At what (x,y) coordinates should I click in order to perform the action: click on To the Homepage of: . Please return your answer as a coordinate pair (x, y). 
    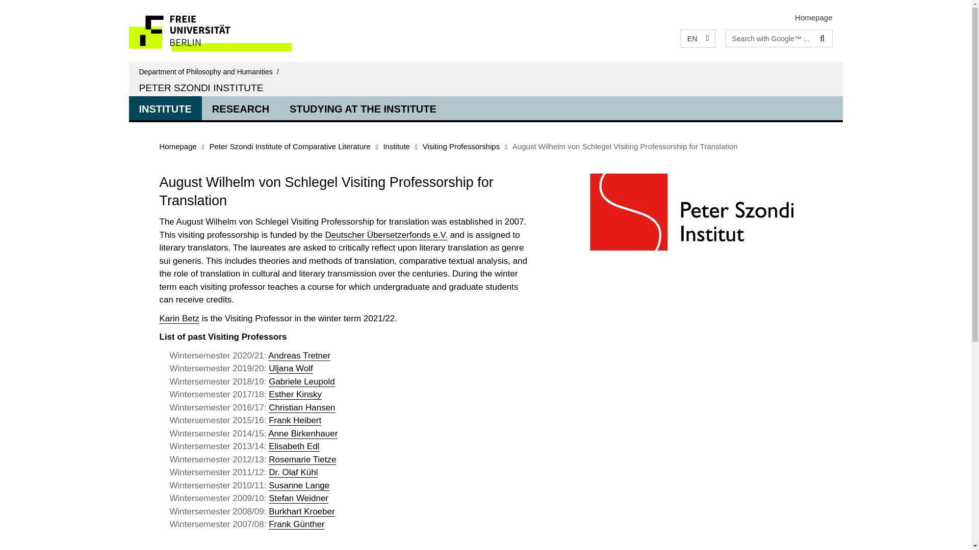
    Looking at the image, I should click on (211, 71).